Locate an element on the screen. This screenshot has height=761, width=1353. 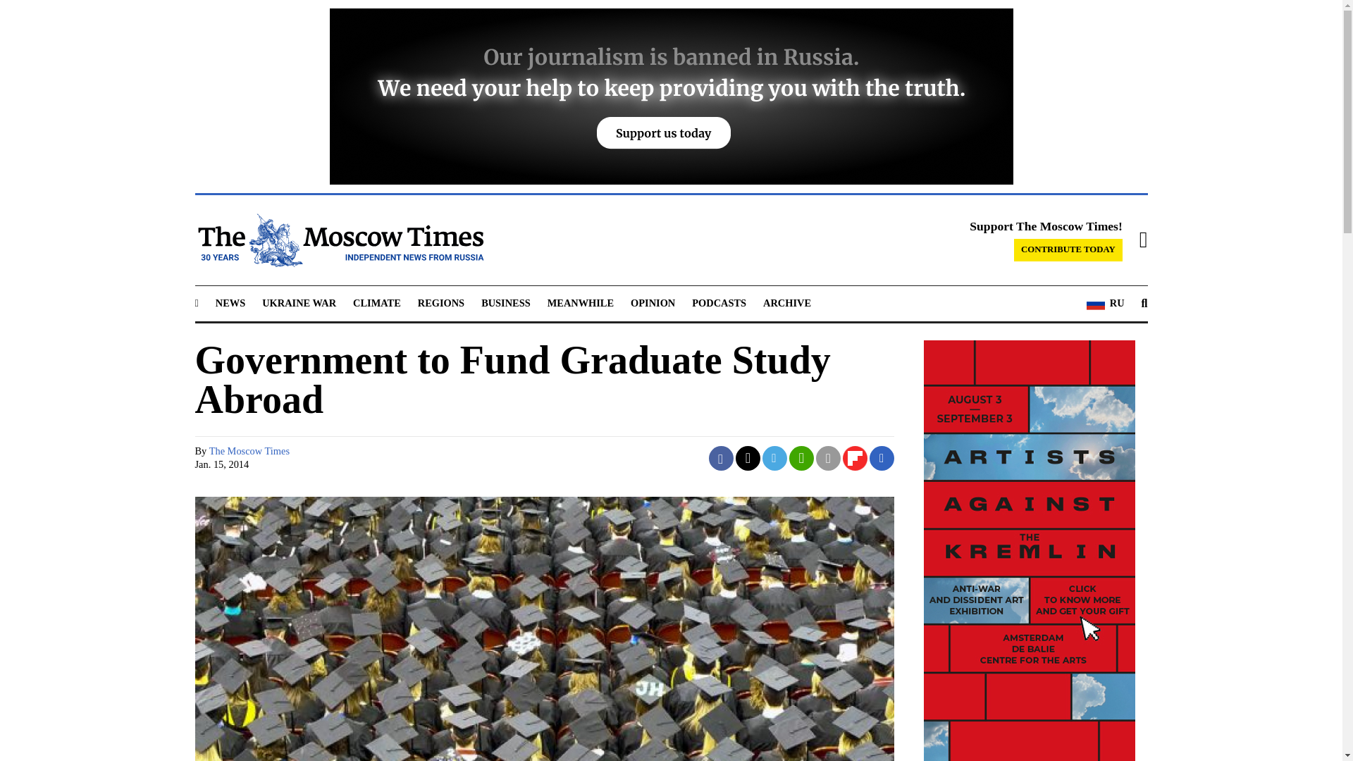
RU is located at coordinates (1105, 303).